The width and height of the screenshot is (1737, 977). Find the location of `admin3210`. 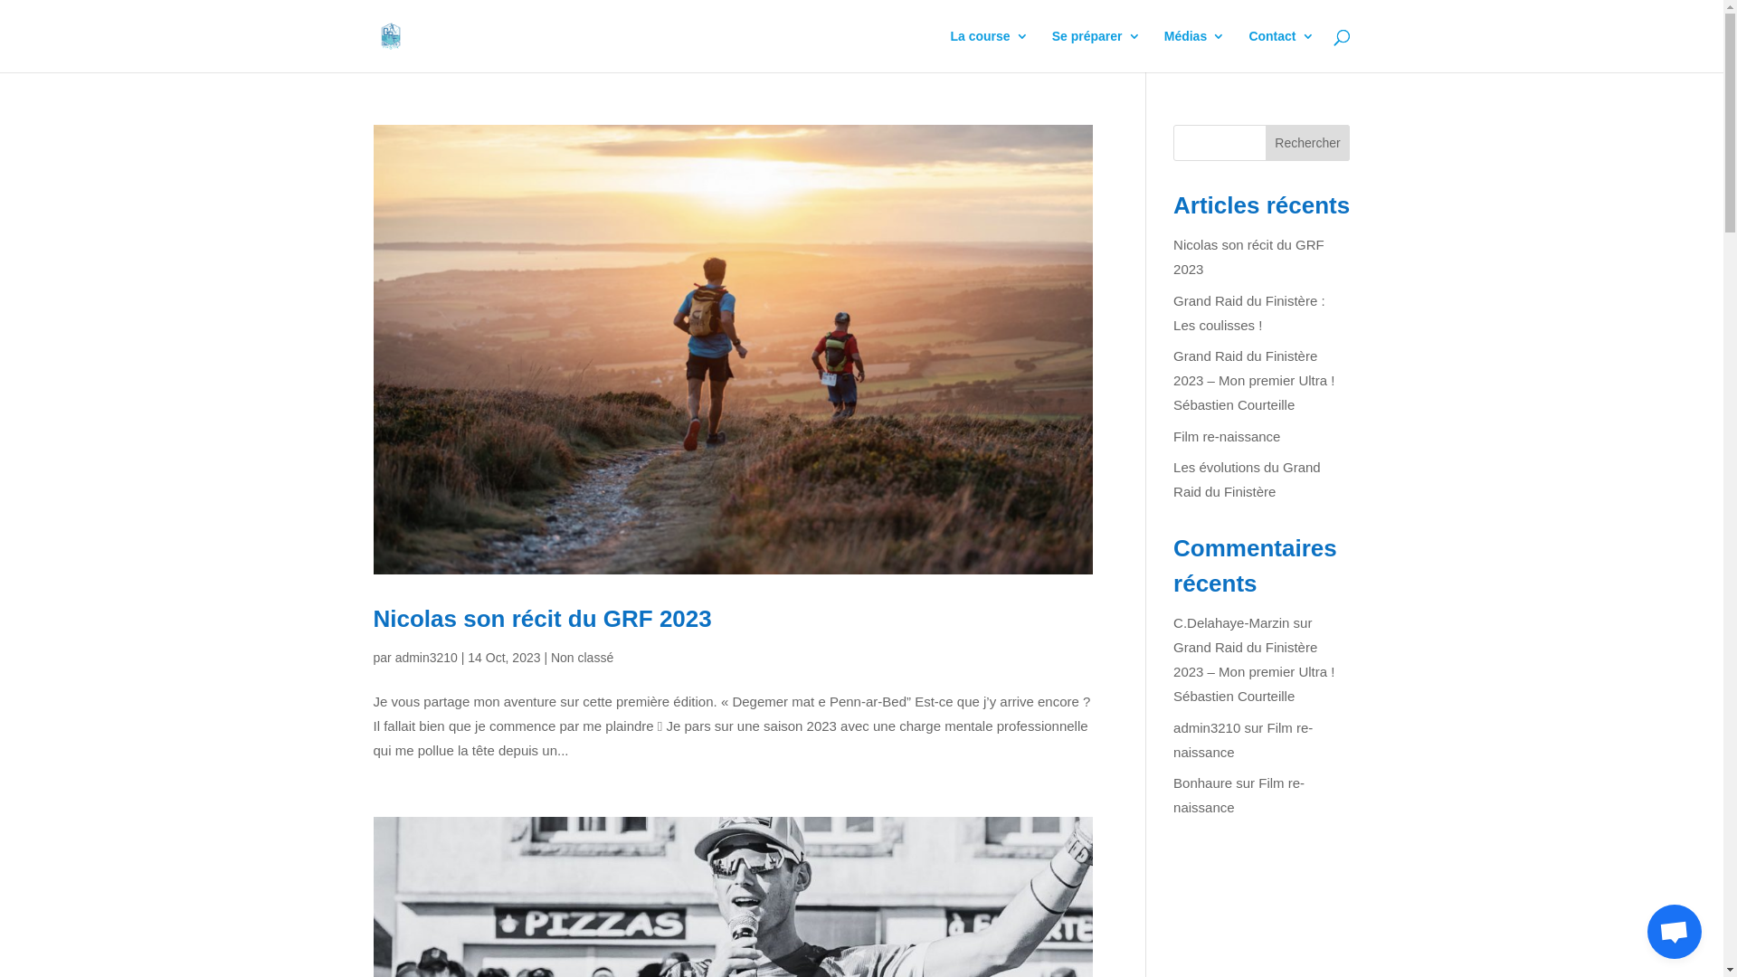

admin3210 is located at coordinates (427, 658).